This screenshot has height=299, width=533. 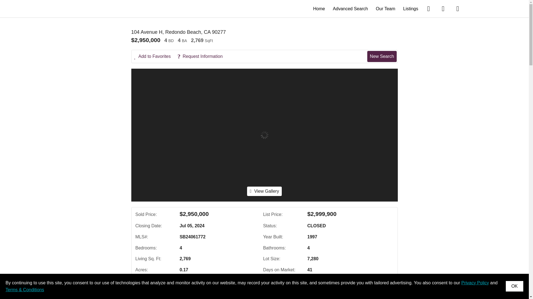 I want to click on Add to Favorites, so click(x=155, y=56).